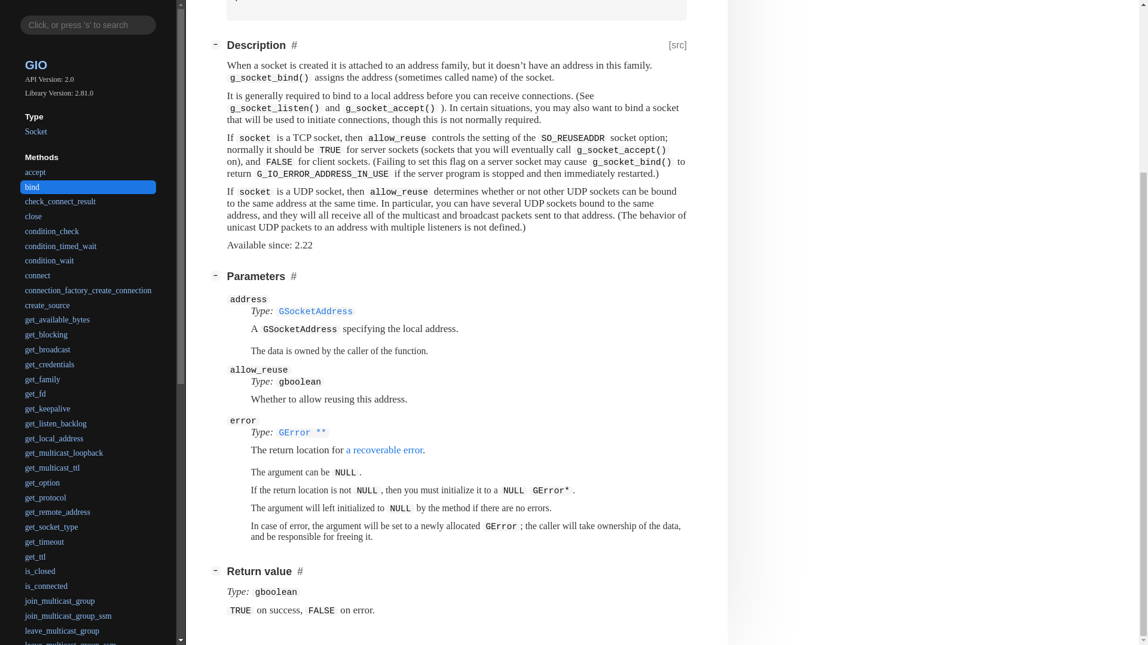 The image size is (1148, 645). What do you see at coordinates (677, 45) in the screenshot?
I see `go to source location` at bounding box center [677, 45].